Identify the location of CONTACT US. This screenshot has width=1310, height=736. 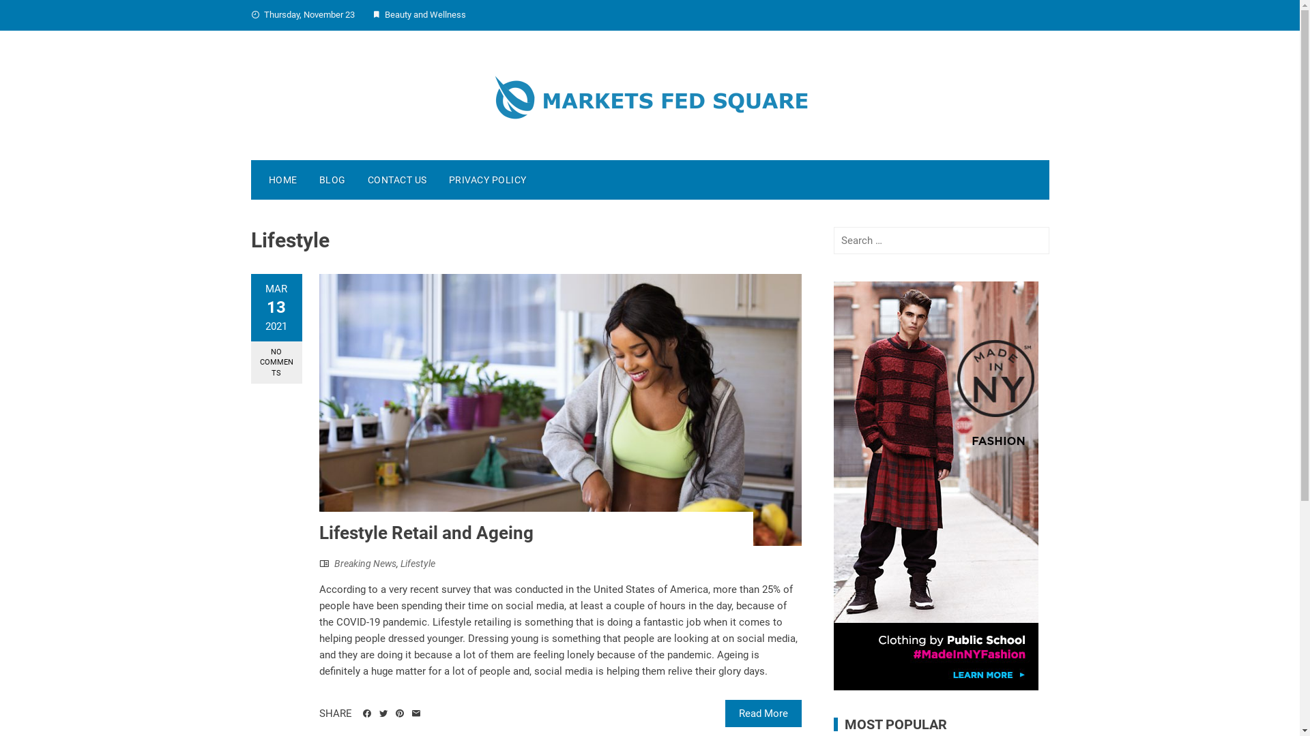
(397, 180).